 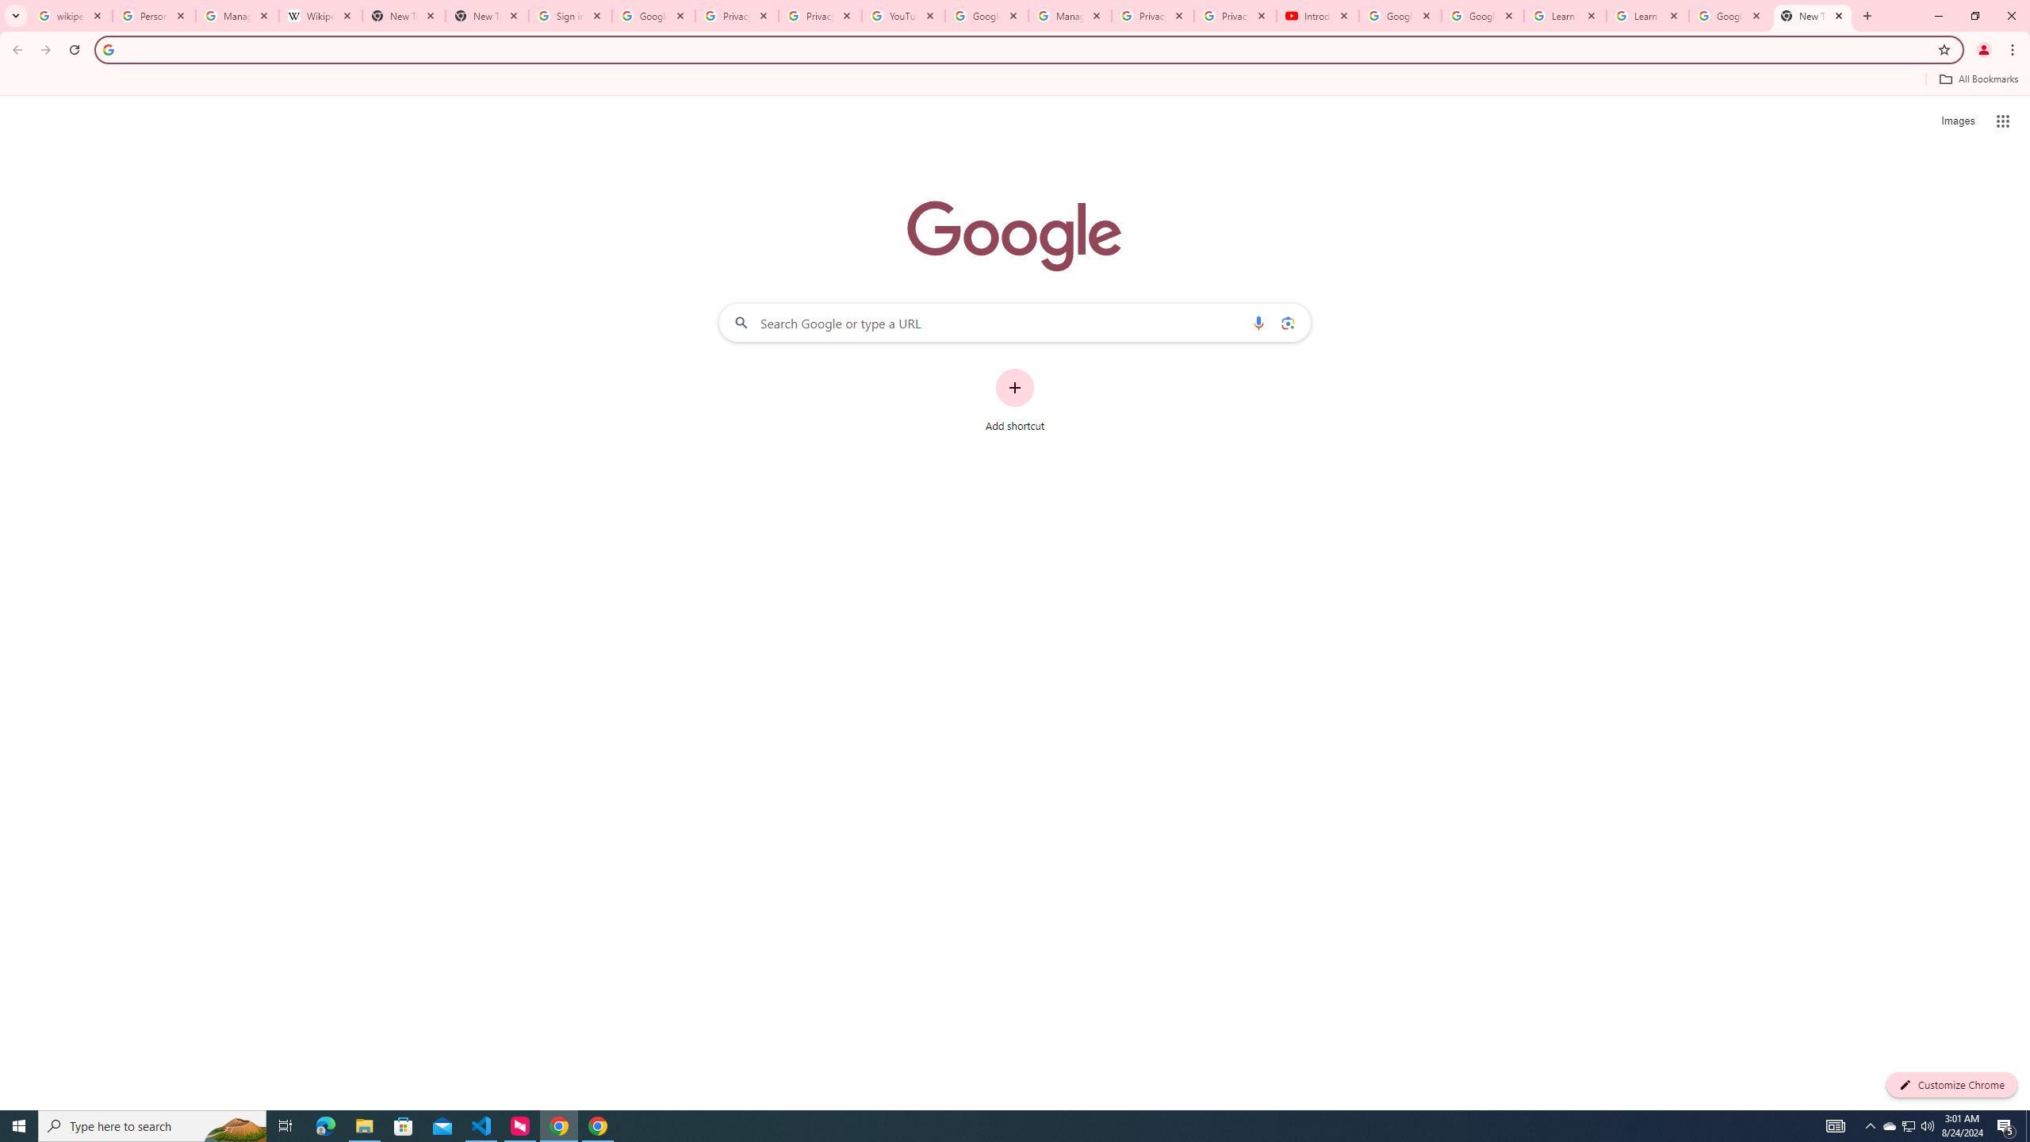 What do you see at coordinates (1400, 16) in the screenshot?
I see `Google Account Help` at bounding box center [1400, 16].